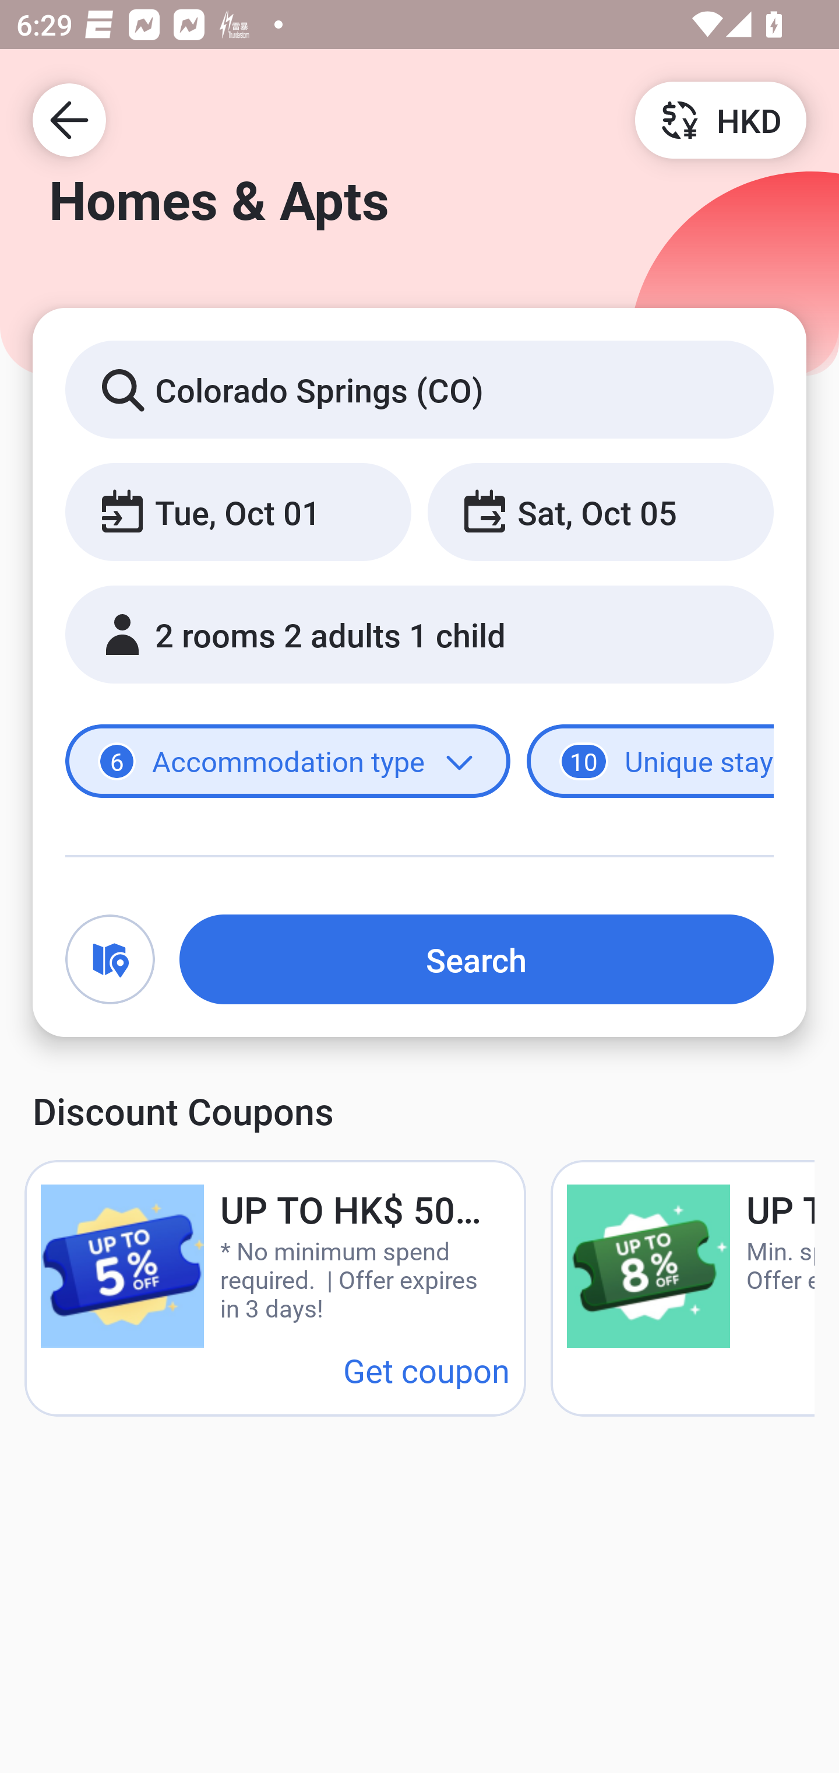 This screenshot has width=839, height=1773. Describe the element at coordinates (720, 119) in the screenshot. I see `HKD` at that location.